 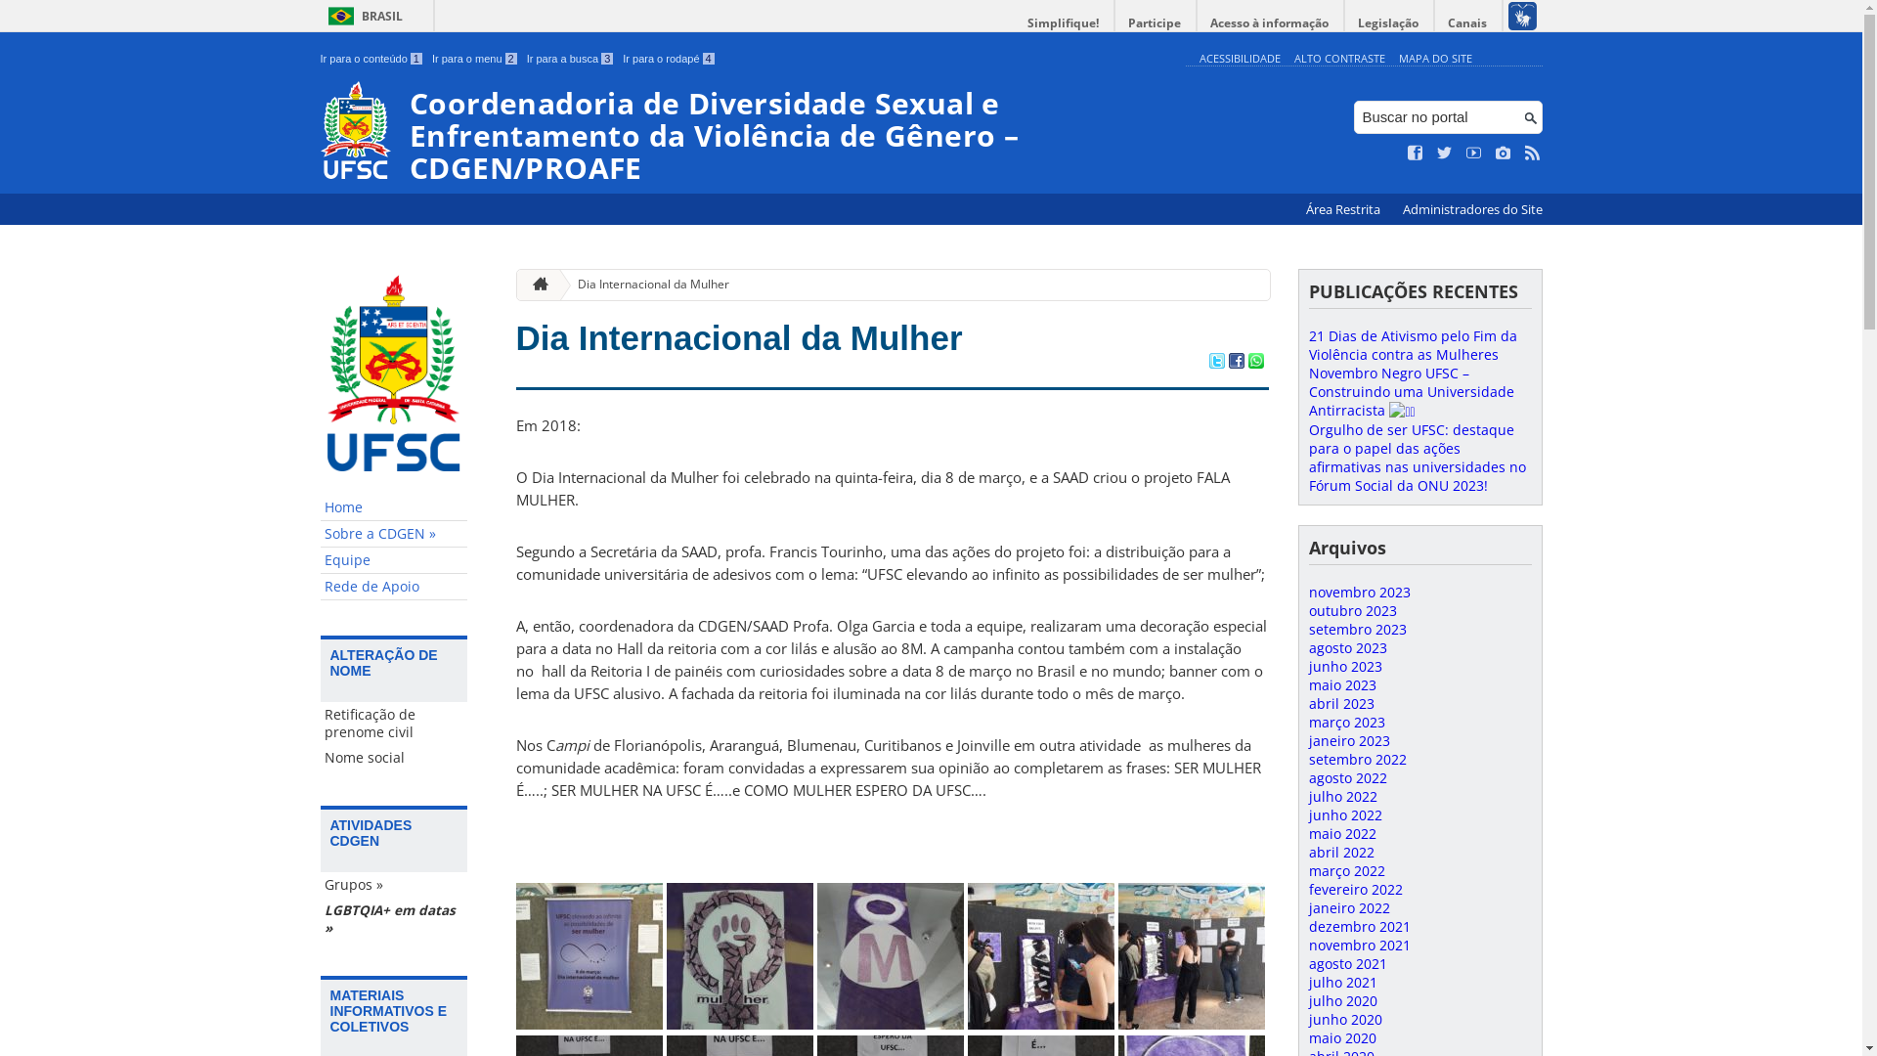 I want to click on Ir para o menu 2, so click(x=475, y=59).